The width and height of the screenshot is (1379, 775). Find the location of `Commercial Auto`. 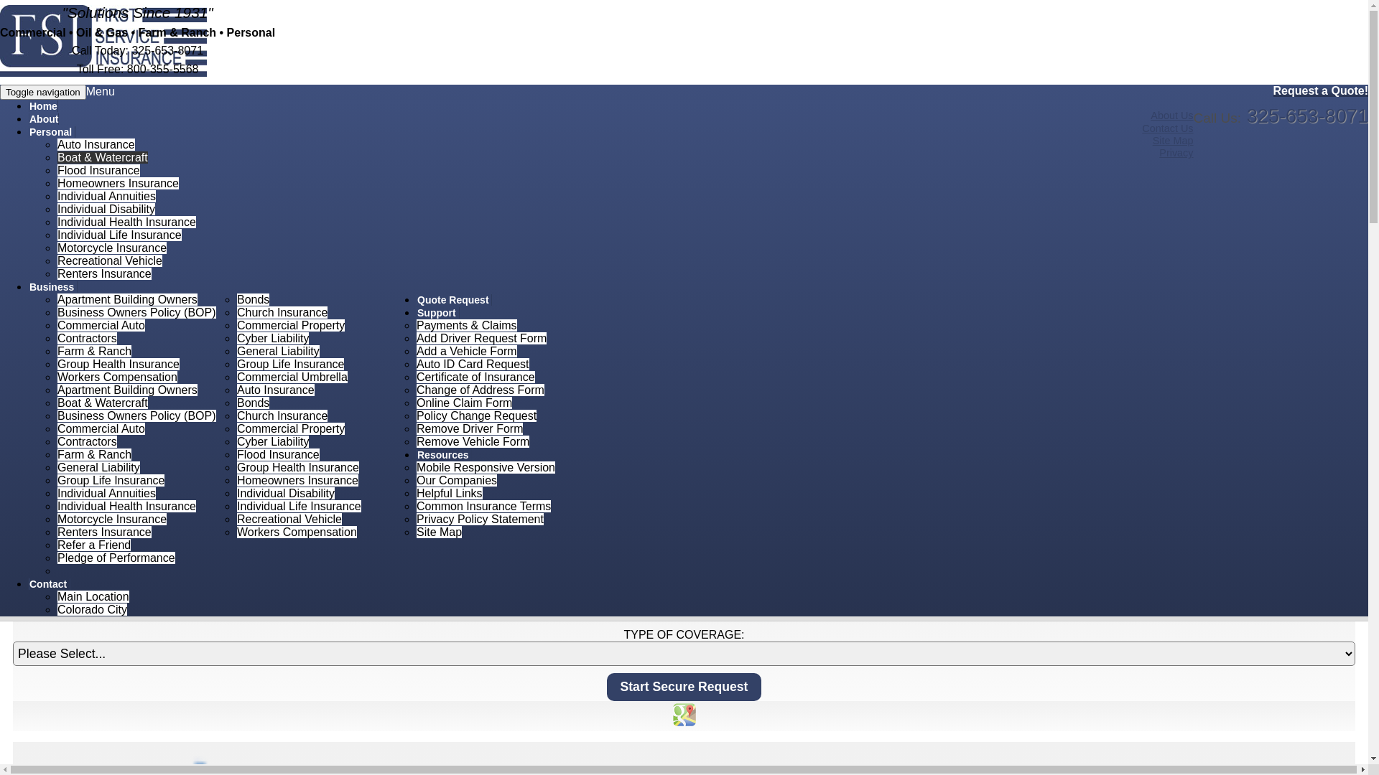

Commercial Auto is located at coordinates (101, 429).